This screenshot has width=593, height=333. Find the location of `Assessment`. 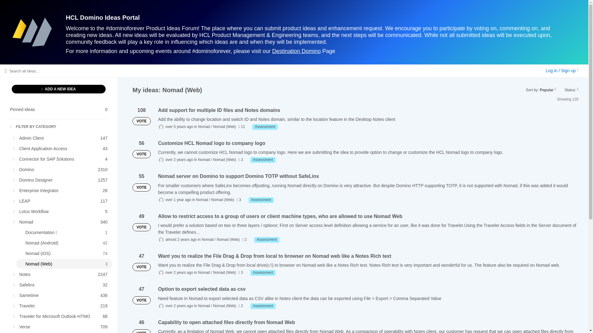

Assessment is located at coordinates (263, 160).